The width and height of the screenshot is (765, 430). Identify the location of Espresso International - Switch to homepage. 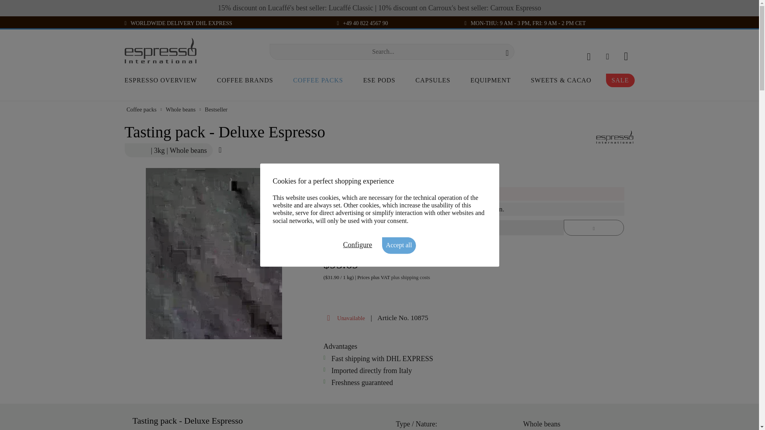
(160, 50).